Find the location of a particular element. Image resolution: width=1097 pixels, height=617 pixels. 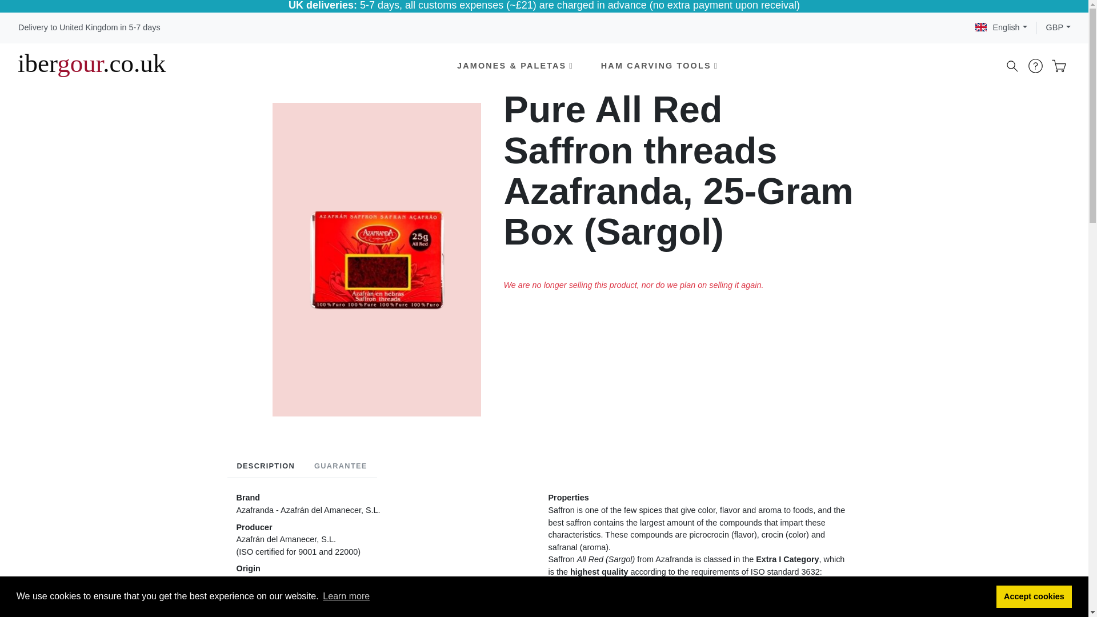

Learn more is located at coordinates (346, 596).